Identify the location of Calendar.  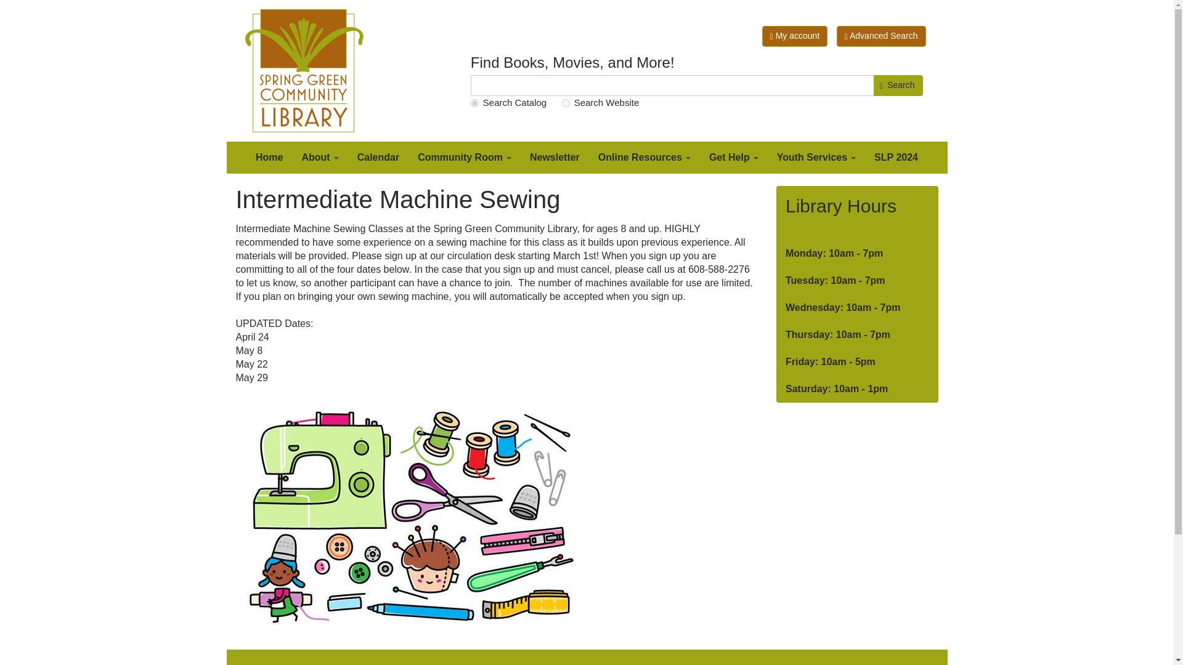
(378, 158).